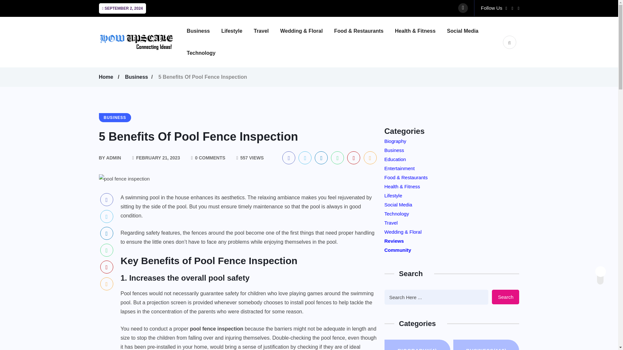 The height and width of the screenshot is (350, 623). What do you see at coordinates (266, 31) in the screenshot?
I see `Travel` at bounding box center [266, 31].